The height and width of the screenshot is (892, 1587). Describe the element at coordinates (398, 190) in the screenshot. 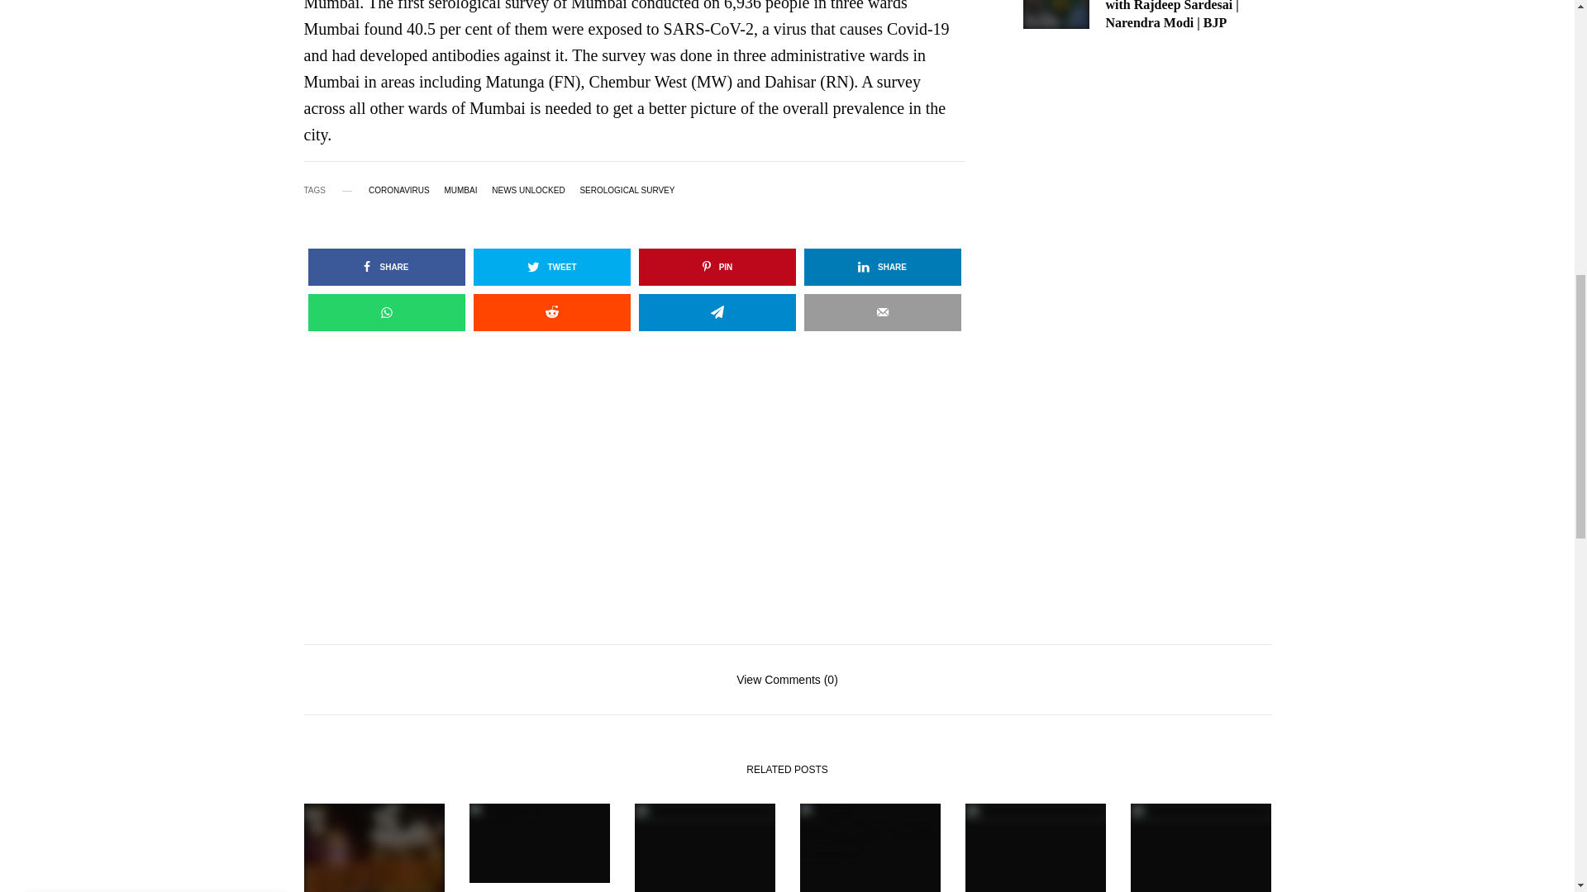

I see `CORONAVIRUS` at that location.